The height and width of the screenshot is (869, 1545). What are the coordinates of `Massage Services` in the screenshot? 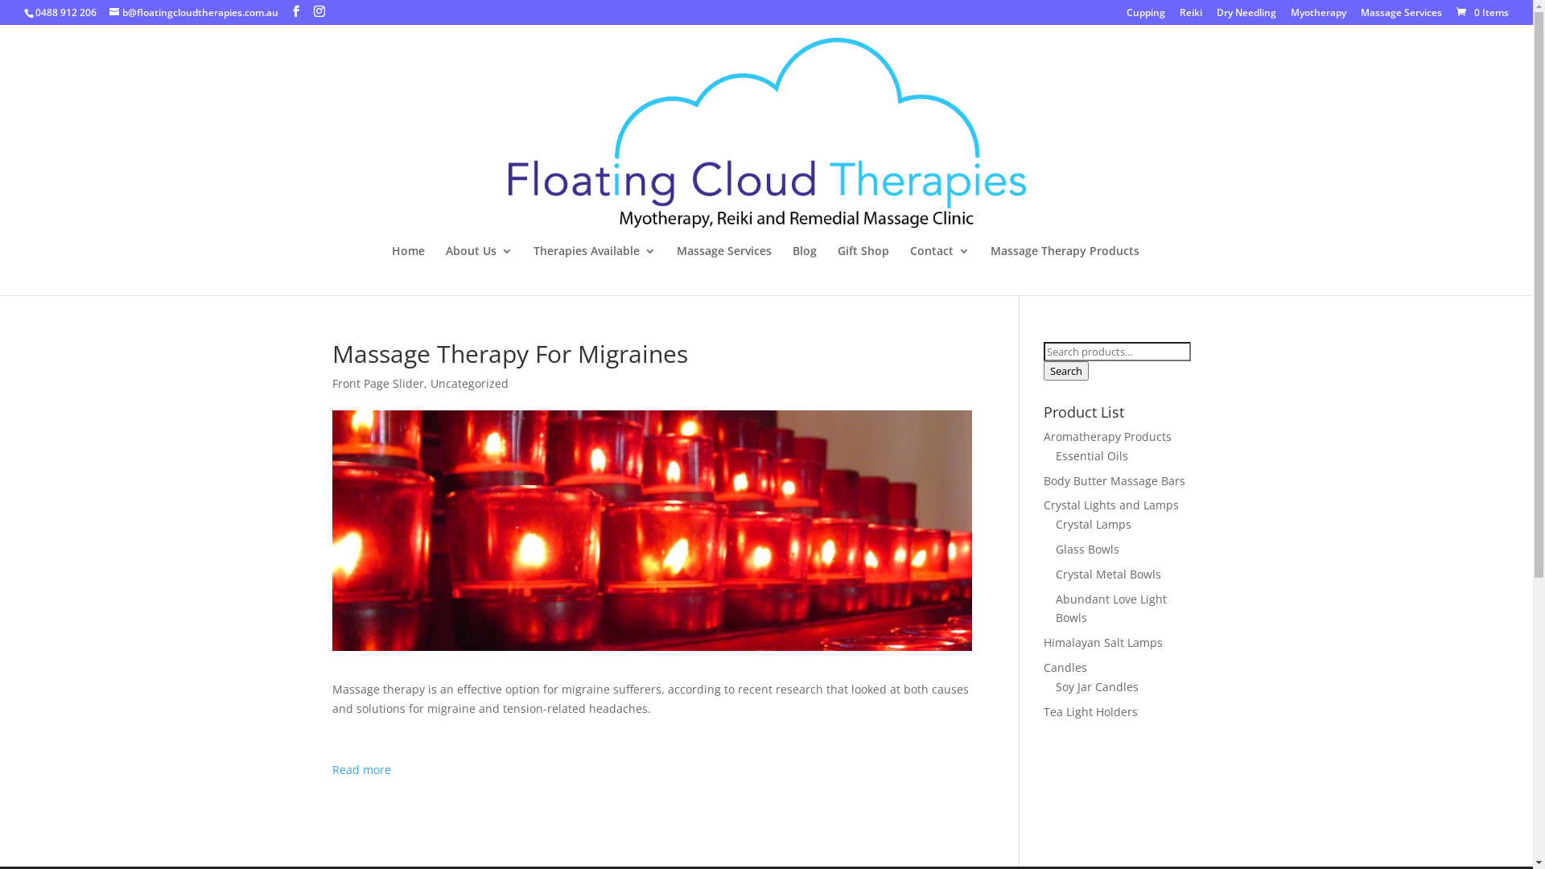 It's located at (724, 270).